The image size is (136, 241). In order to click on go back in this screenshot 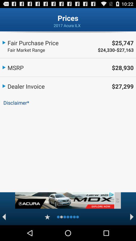, I will do `click(4, 217)`.